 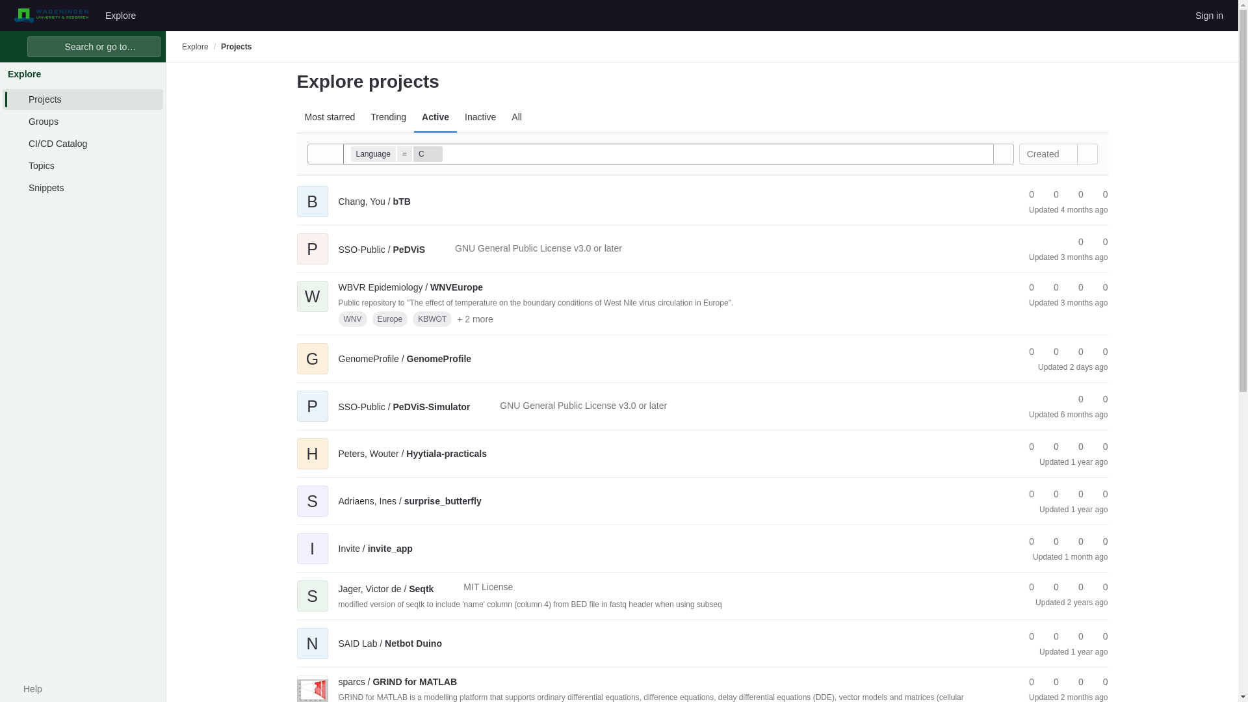 I want to click on Active, so click(x=435, y=117).